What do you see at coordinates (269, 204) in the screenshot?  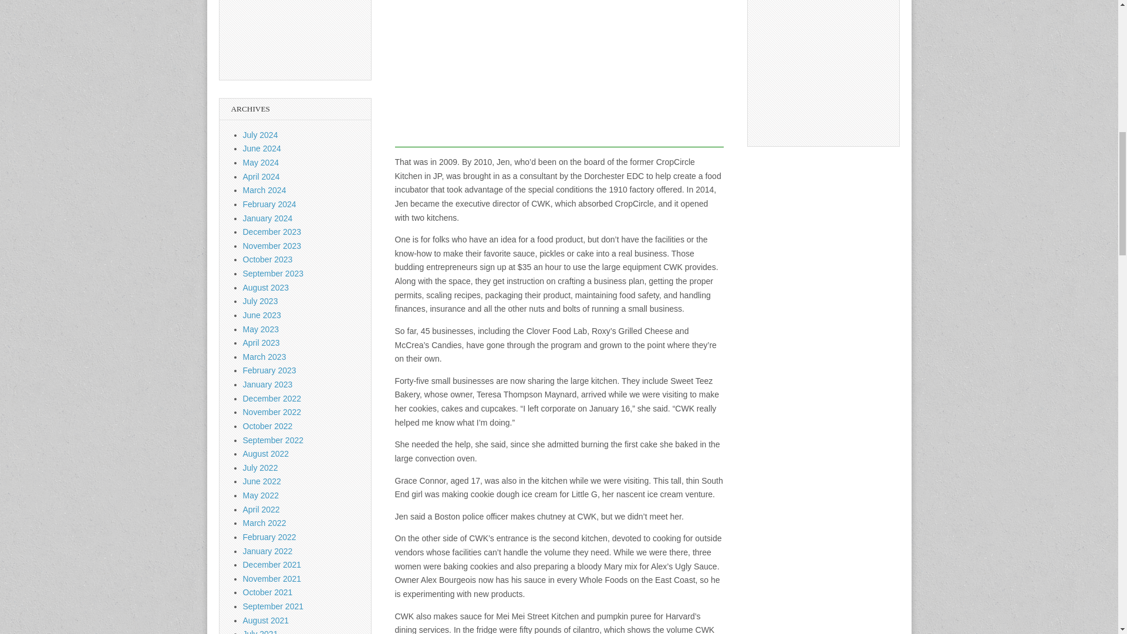 I see `February 2024` at bounding box center [269, 204].